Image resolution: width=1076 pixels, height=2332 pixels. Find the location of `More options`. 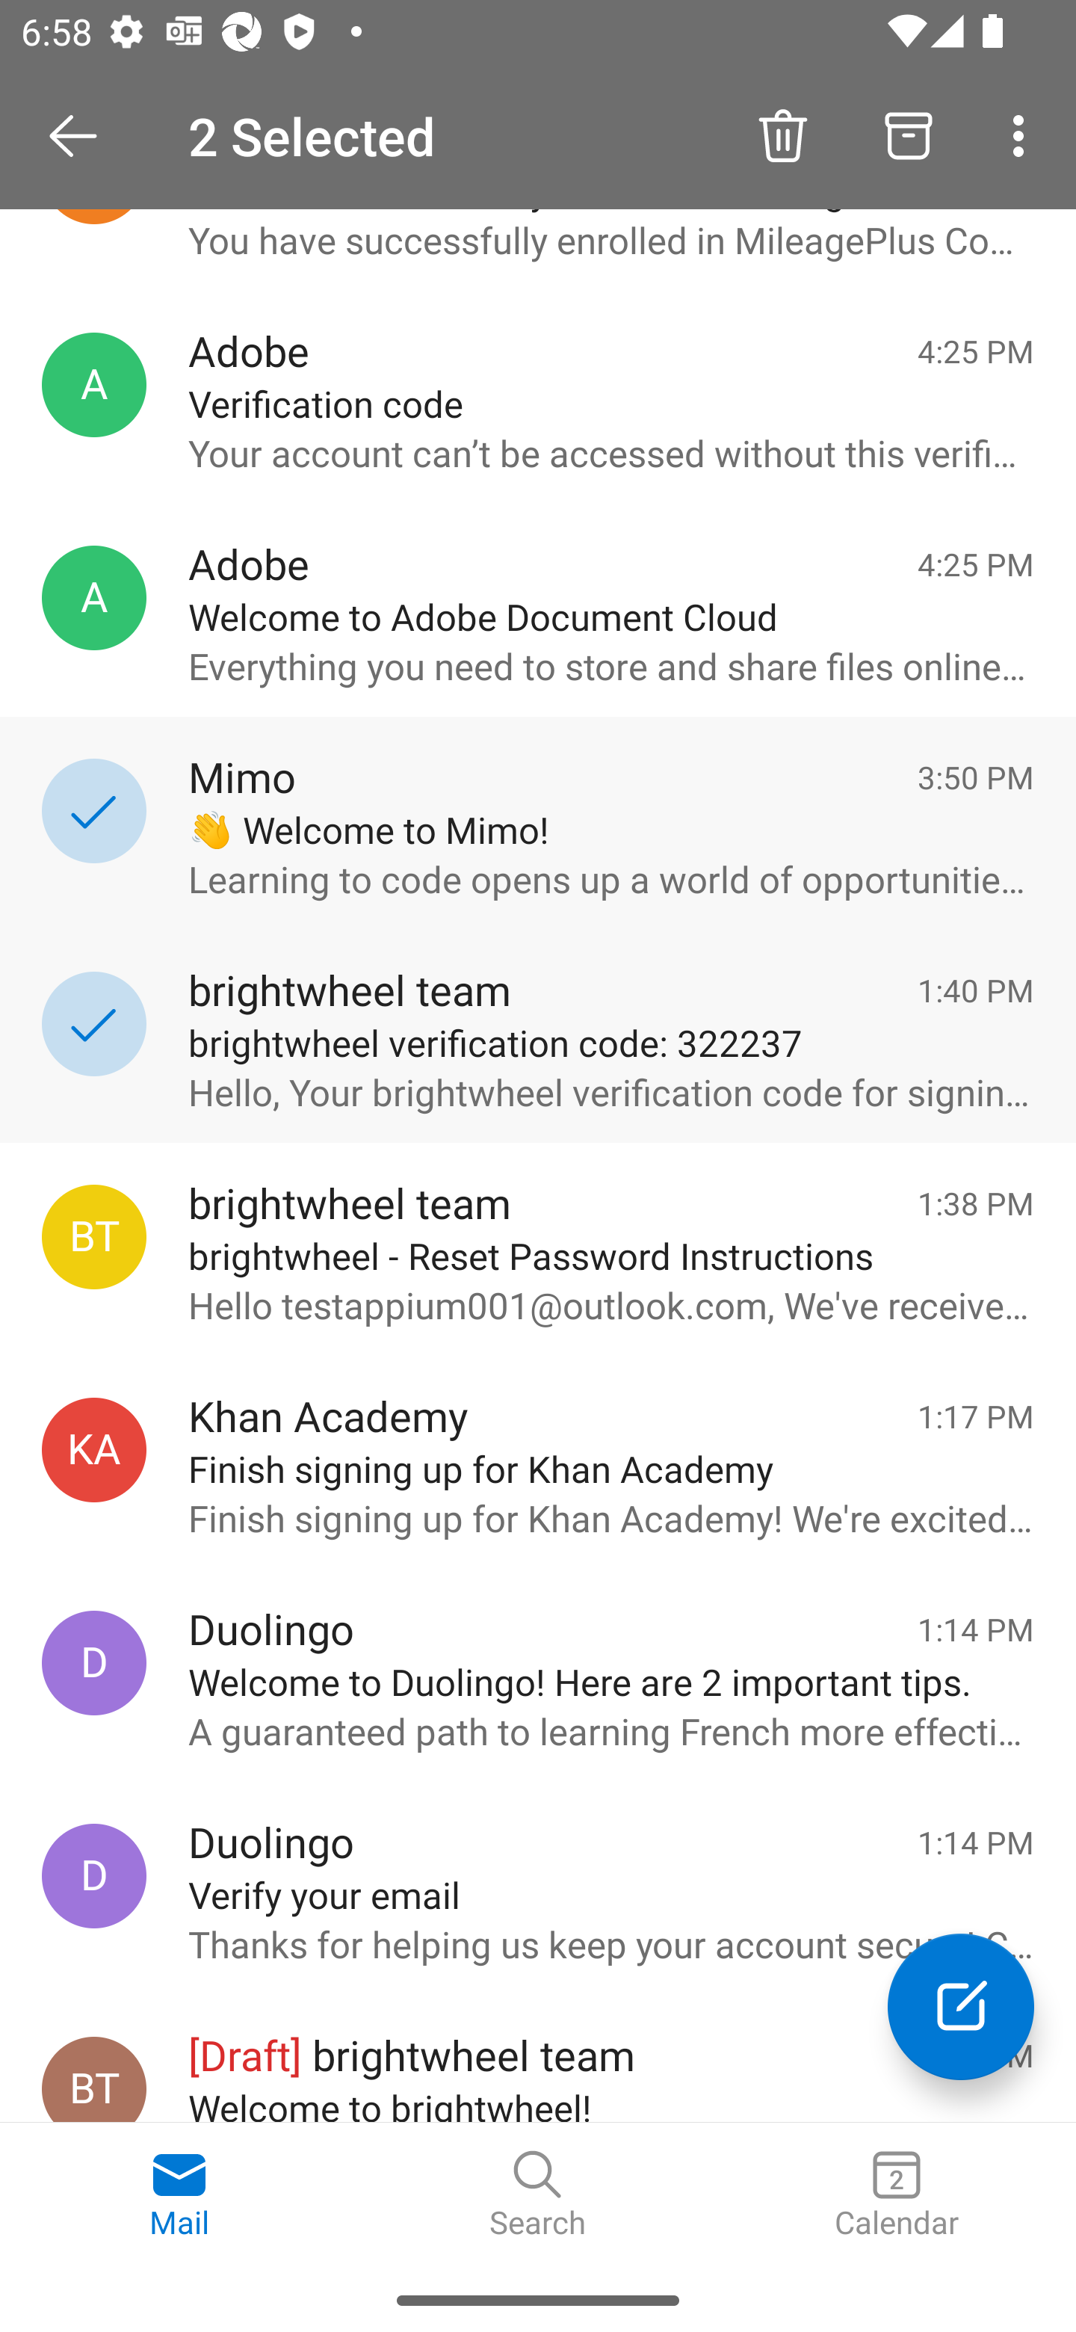

More options is located at coordinates (1024, 135).